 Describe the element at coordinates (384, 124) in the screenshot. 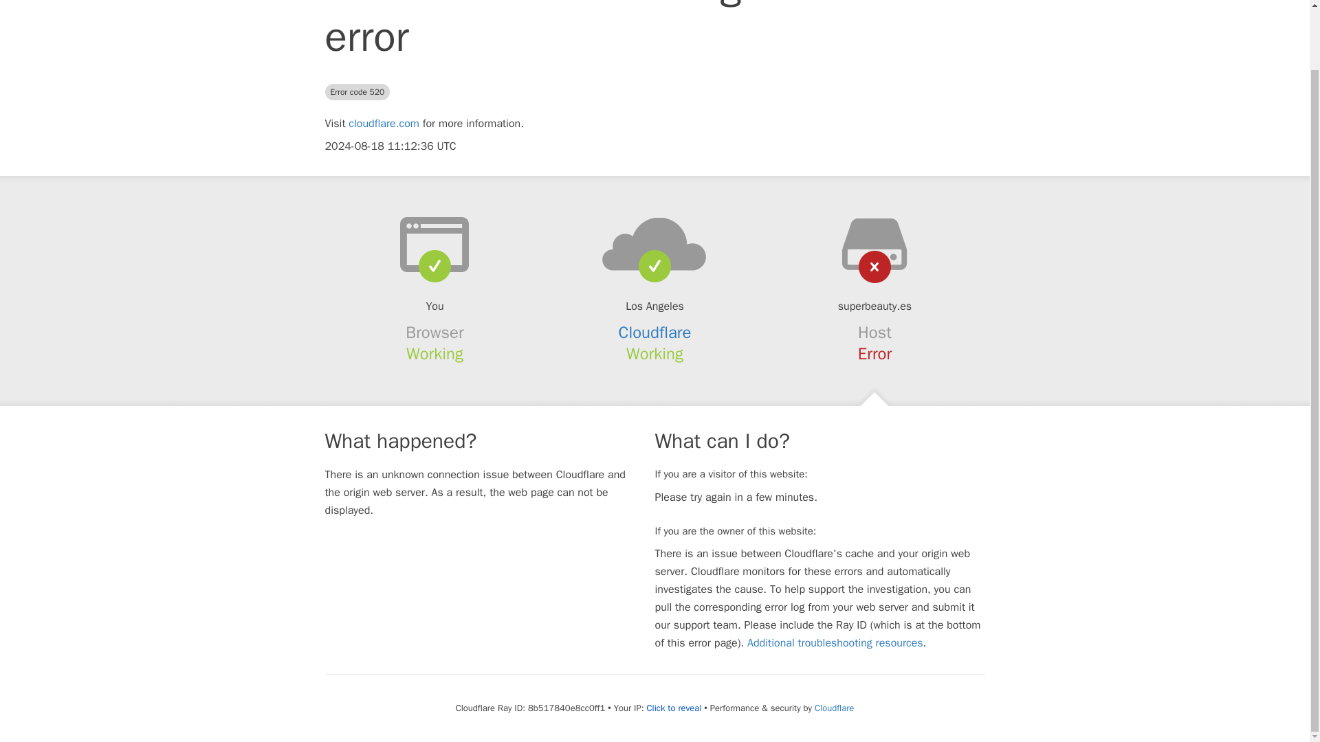

I see `cloudflare.com` at that location.